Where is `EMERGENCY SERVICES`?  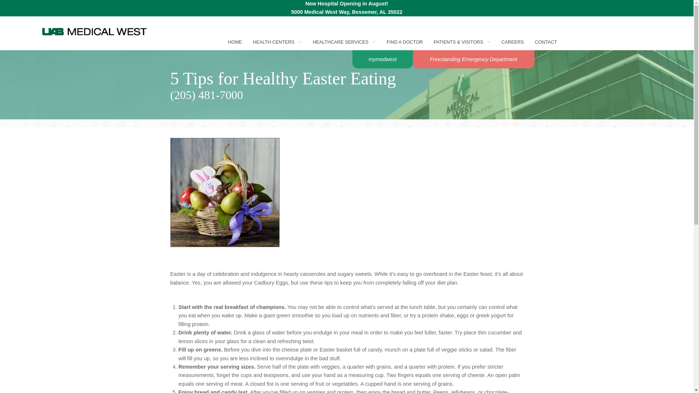
EMERGENCY SERVICES is located at coordinates (344, 125).